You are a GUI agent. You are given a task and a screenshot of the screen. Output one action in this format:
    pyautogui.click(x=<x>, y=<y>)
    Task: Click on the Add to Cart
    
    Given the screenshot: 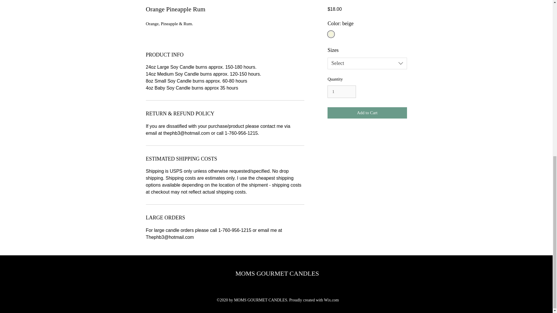 What is the action you would take?
    pyautogui.click(x=367, y=113)
    